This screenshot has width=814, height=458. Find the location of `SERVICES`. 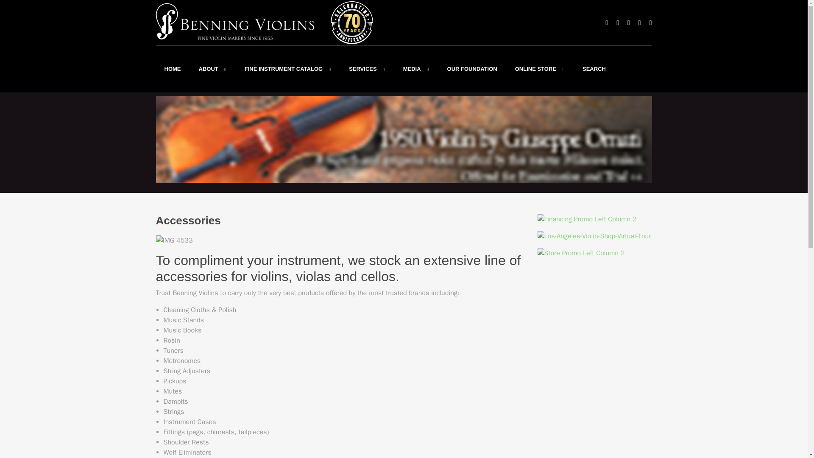

SERVICES is located at coordinates (367, 69).